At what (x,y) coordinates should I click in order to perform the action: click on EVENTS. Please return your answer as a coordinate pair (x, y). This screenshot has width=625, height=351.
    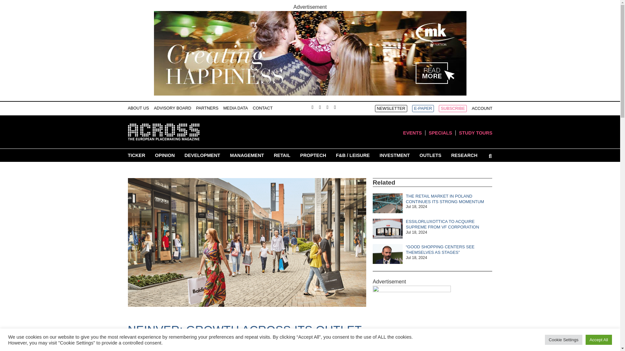
    Looking at the image, I should click on (412, 133).